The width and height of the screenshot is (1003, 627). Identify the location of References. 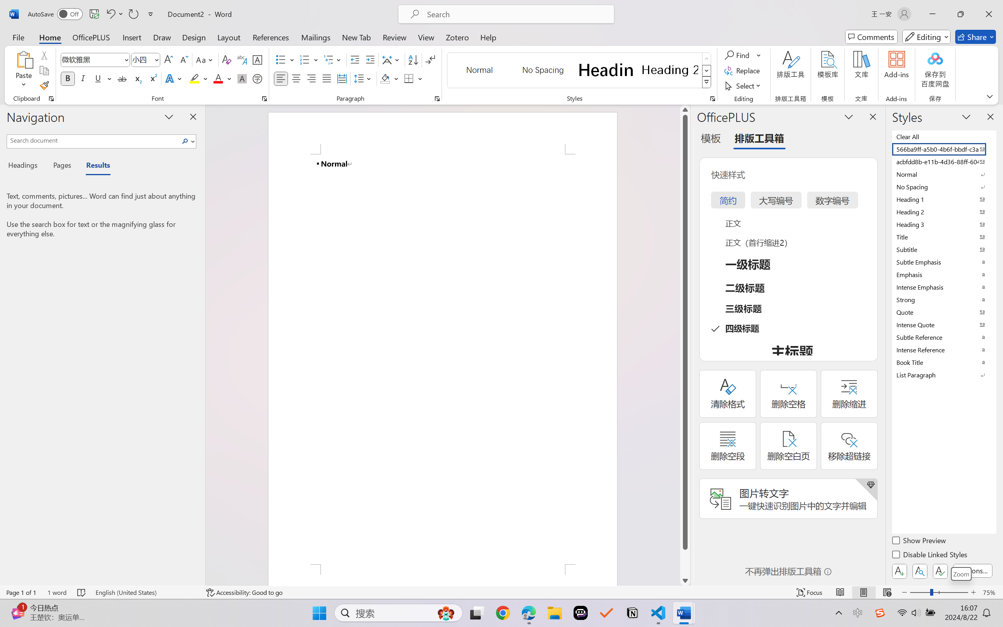
(271, 37).